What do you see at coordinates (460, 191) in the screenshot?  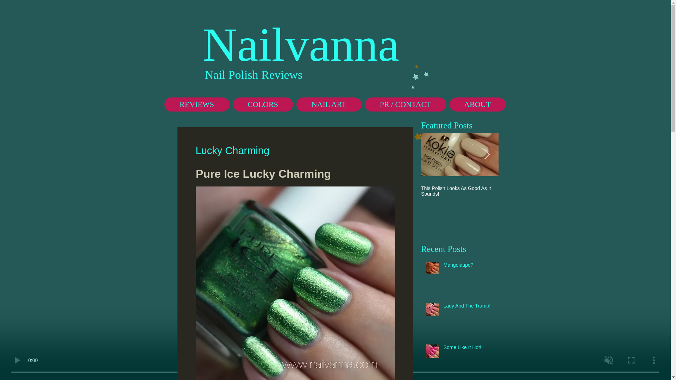 I see `This Polish Looks As Good As It Sounds!` at bounding box center [460, 191].